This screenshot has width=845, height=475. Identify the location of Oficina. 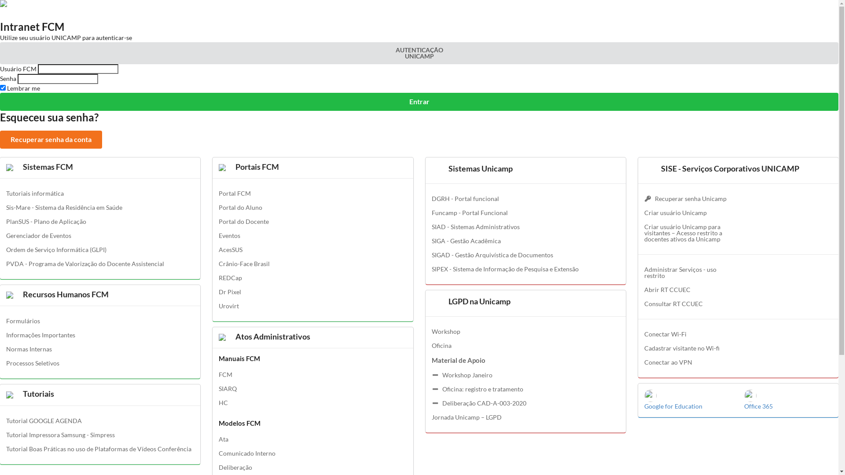
(525, 346).